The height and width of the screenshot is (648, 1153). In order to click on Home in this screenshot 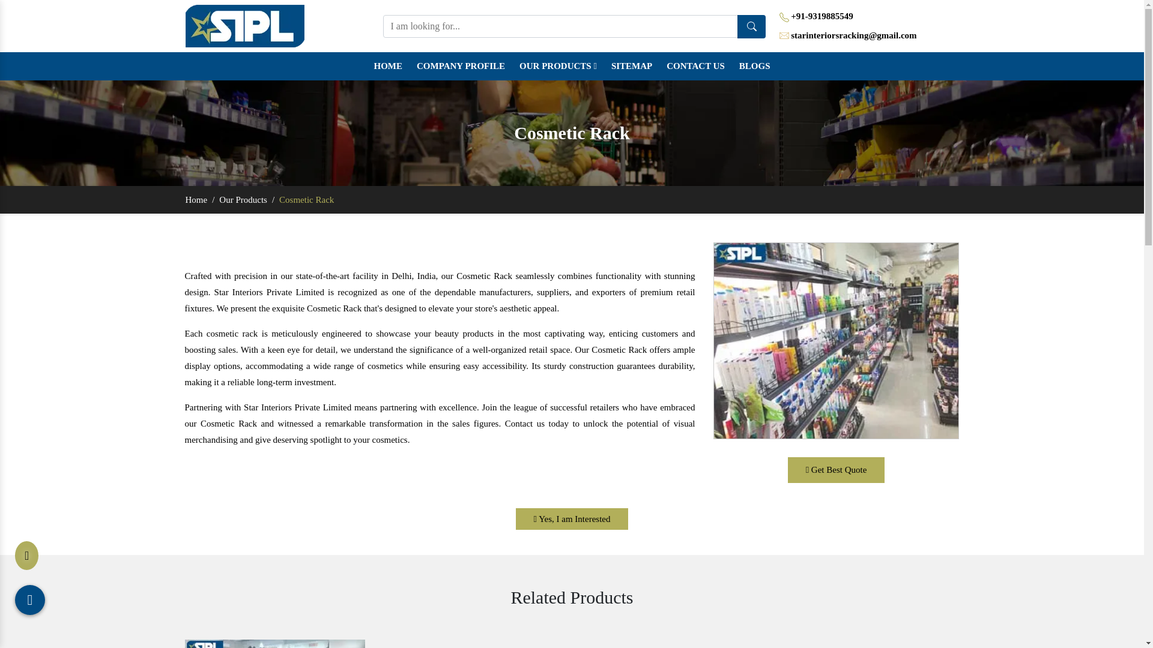, I will do `click(388, 66)`.